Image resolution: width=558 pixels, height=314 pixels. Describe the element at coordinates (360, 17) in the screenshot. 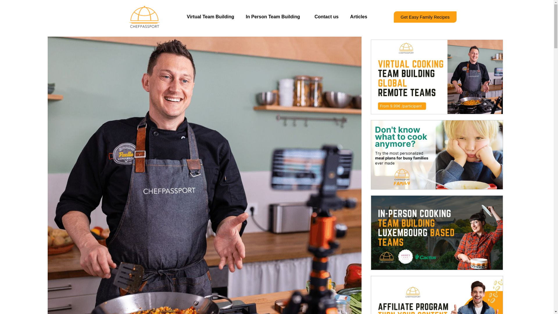

I see `Articles` at that location.